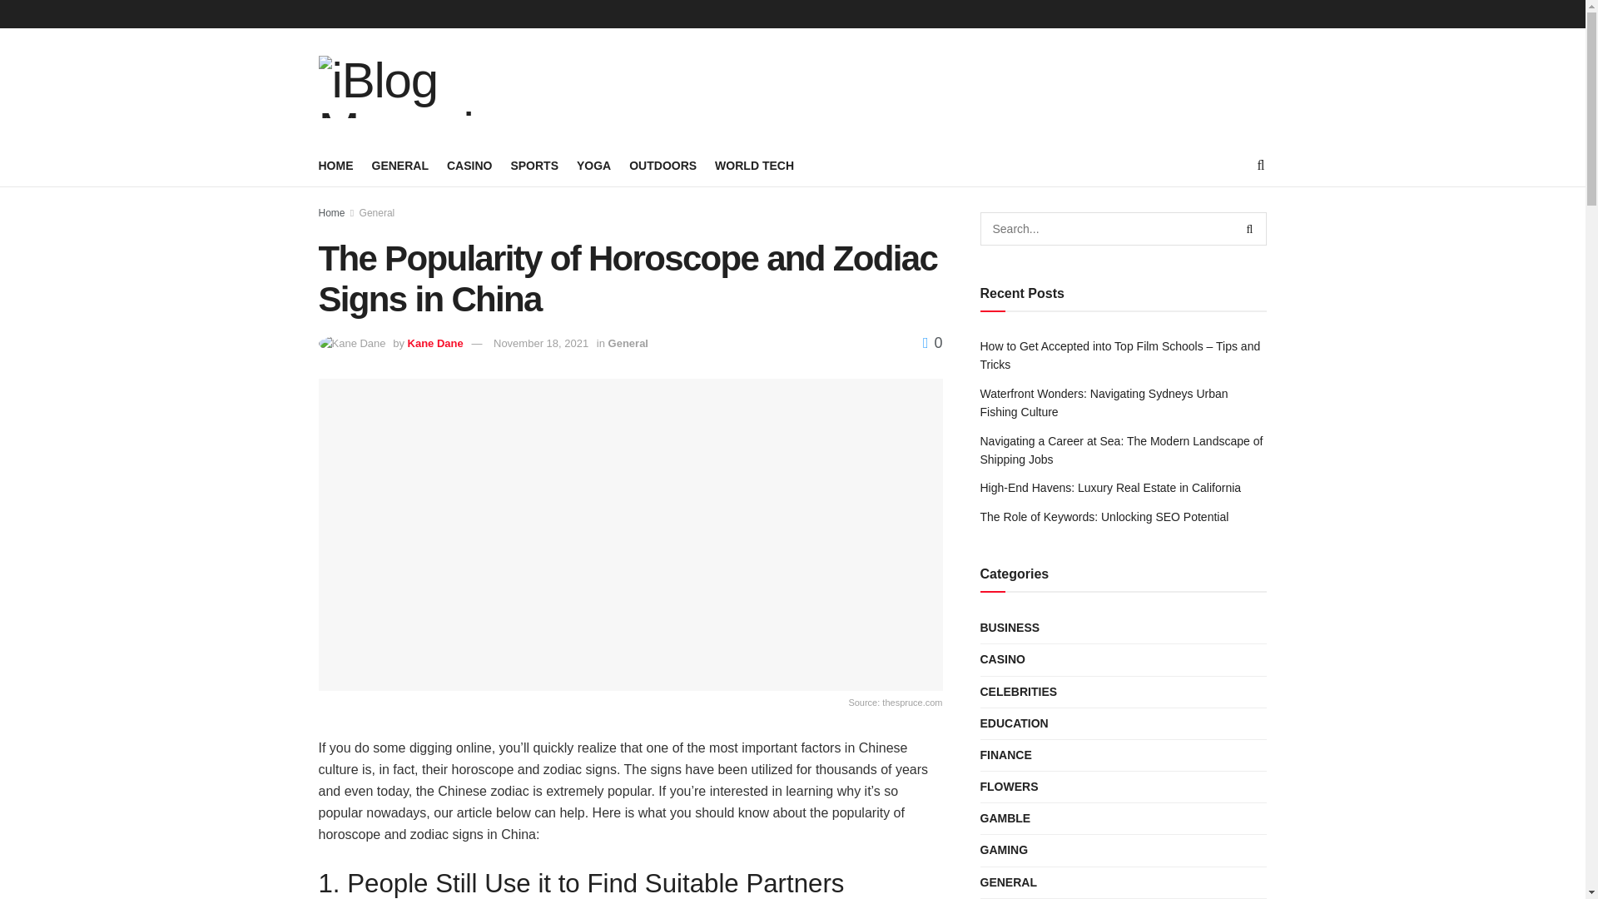 This screenshot has height=899, width=1598. Describe the element at coordinates (663, 165) in the screenshot. I see `OUTDOORS` at that location.